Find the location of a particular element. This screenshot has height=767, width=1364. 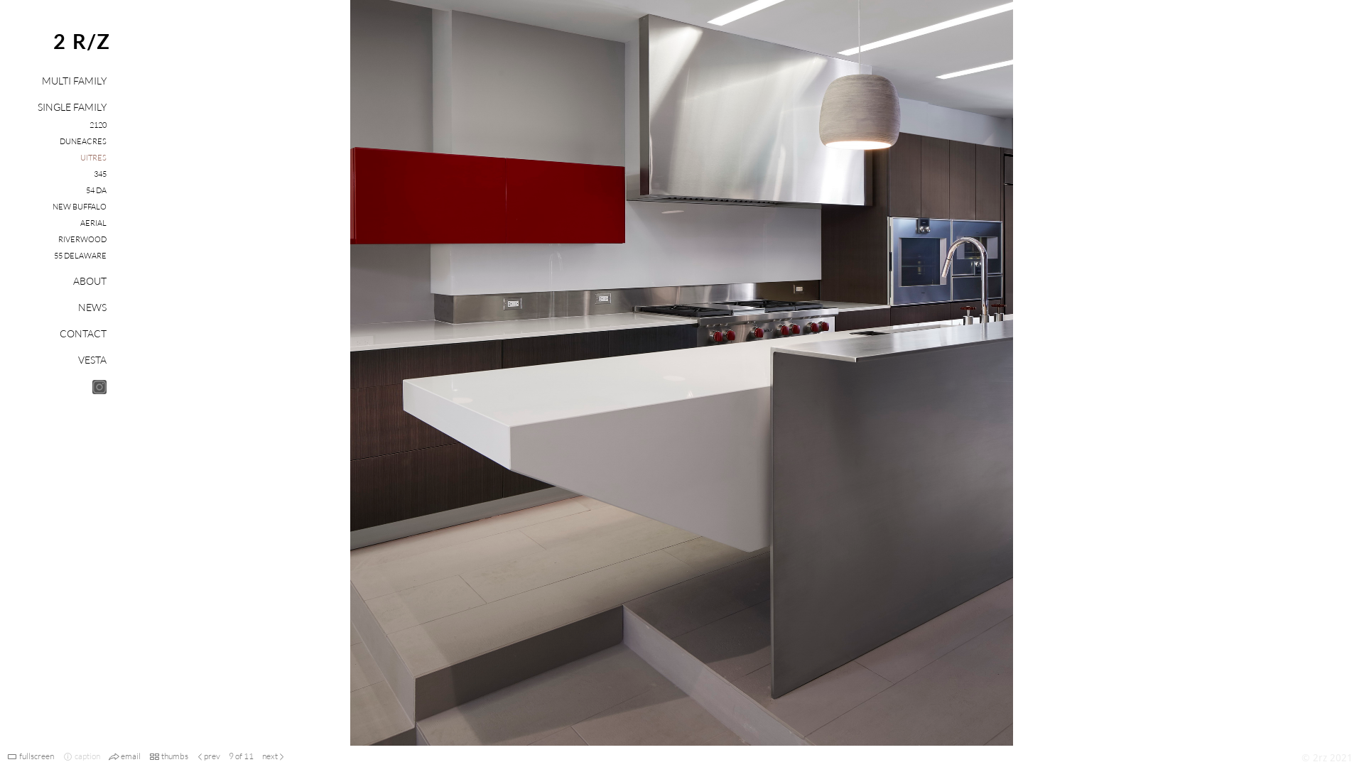

NEW BUFFALO is located at coordinates (80, 207).